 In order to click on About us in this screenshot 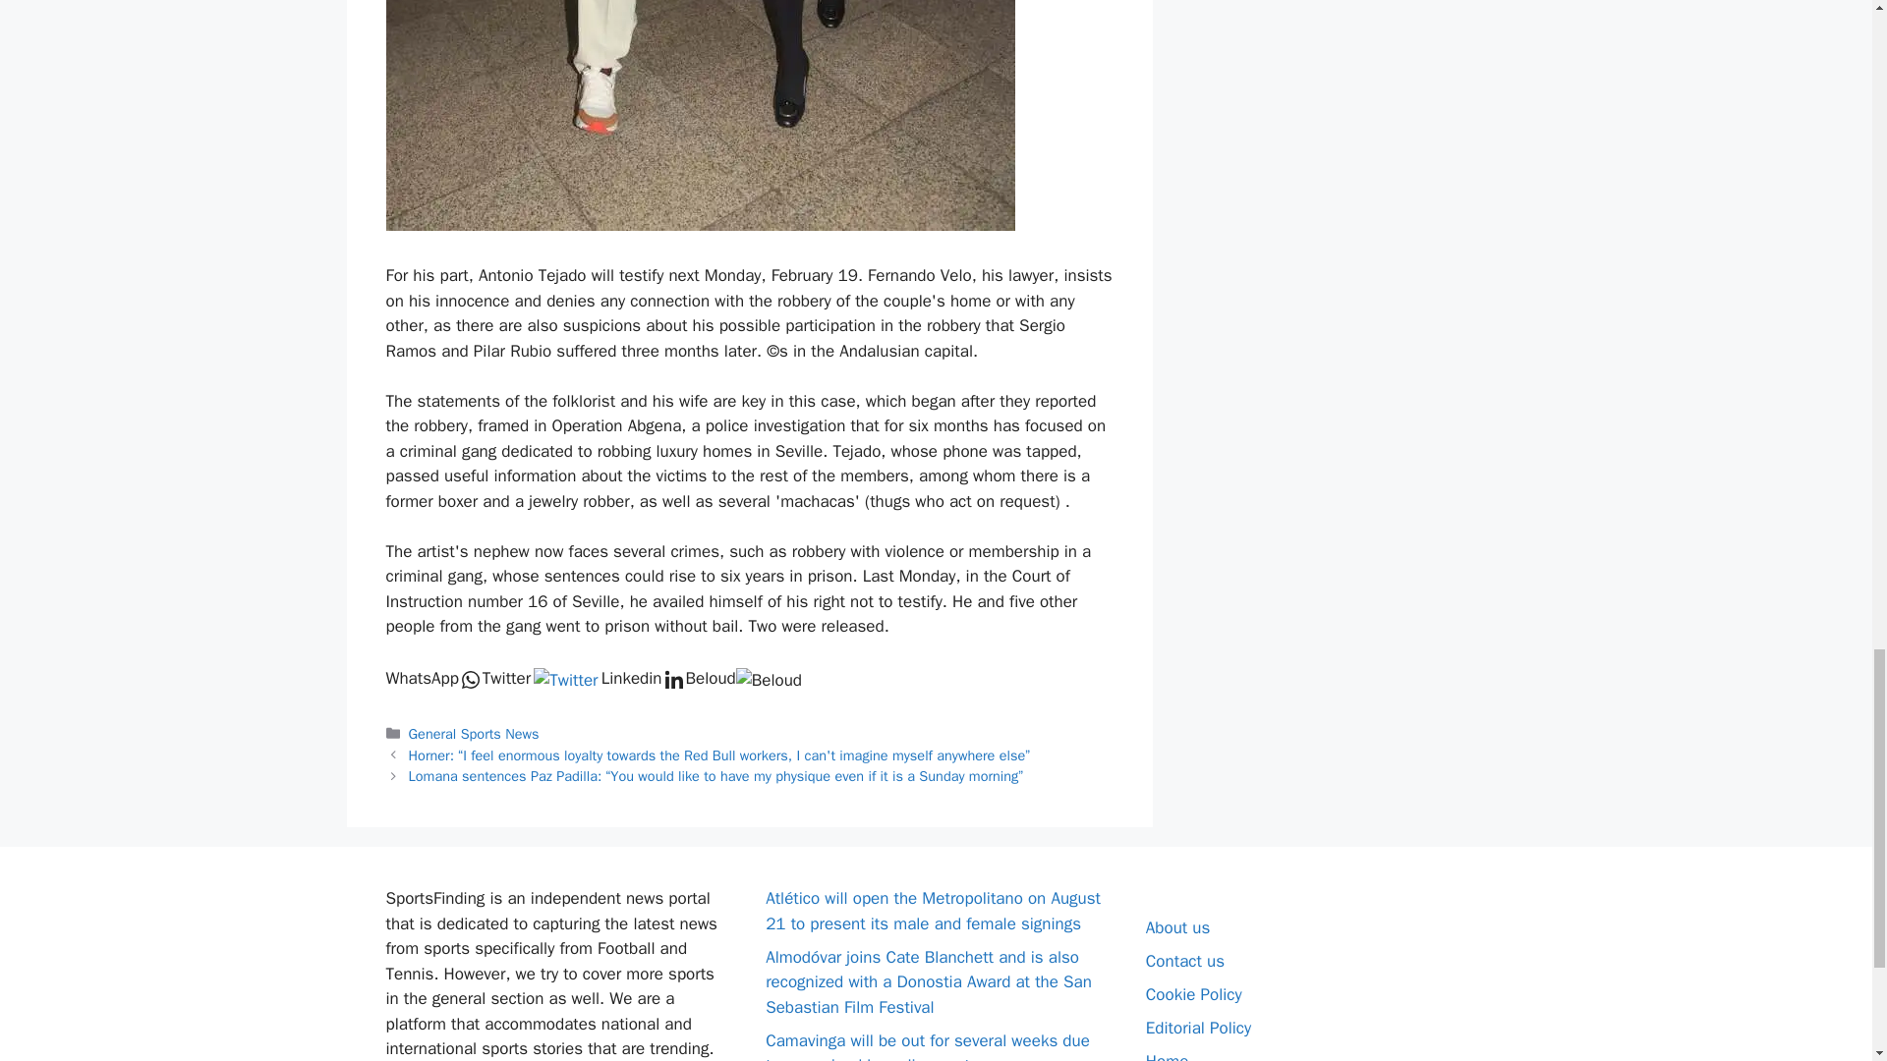, I will do `click(1177, 927)`.